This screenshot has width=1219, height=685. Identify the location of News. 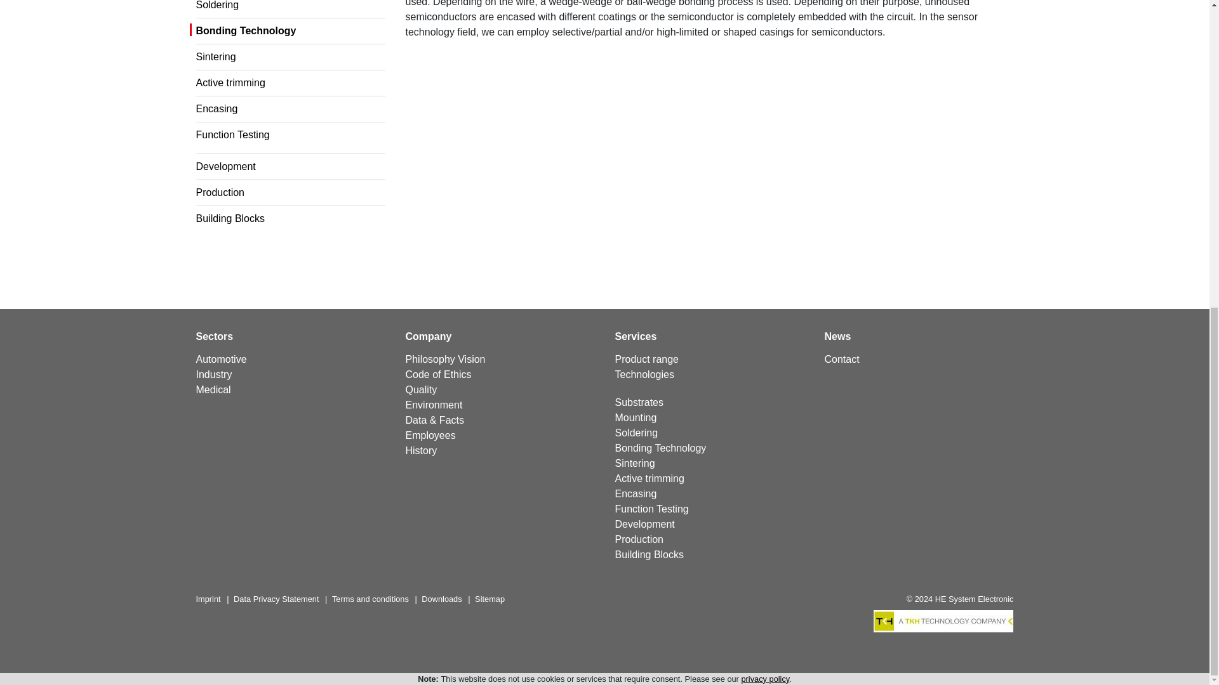
(837, 336).